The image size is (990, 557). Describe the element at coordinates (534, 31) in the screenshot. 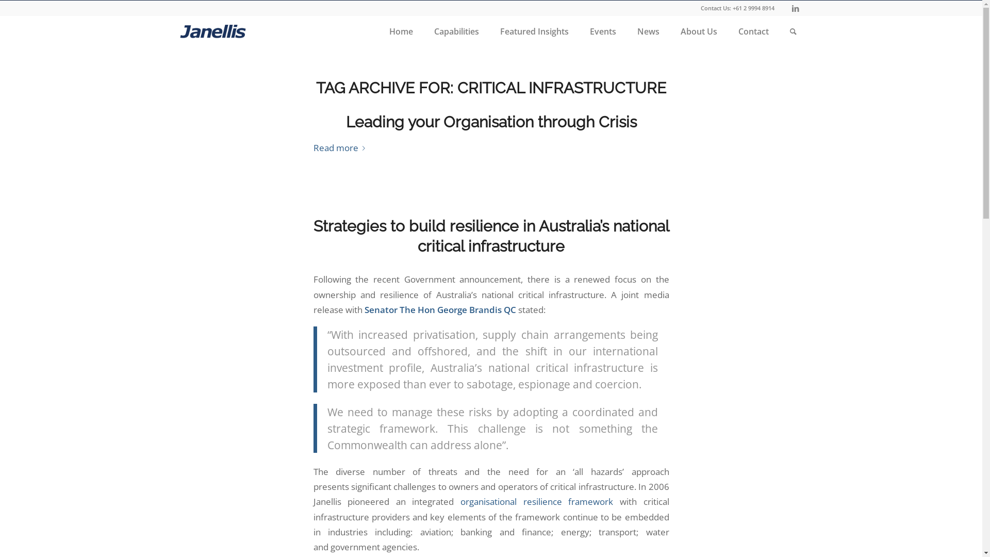

I see `Featured Insights` at that location.